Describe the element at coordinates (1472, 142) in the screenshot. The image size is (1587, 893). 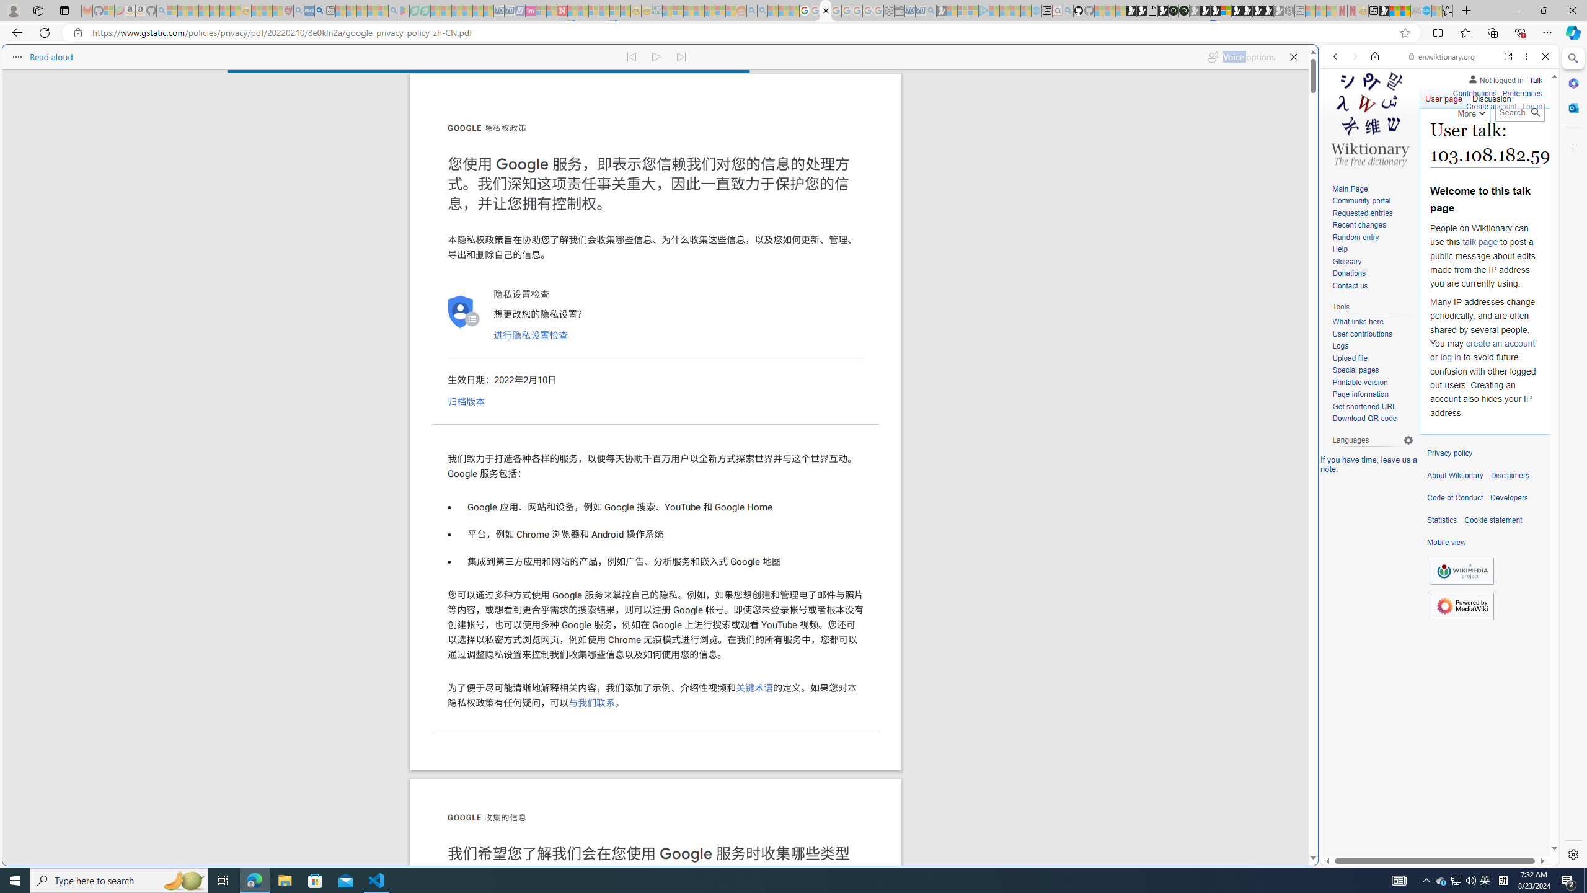
I see `SEARCH TOOLS` at that location.